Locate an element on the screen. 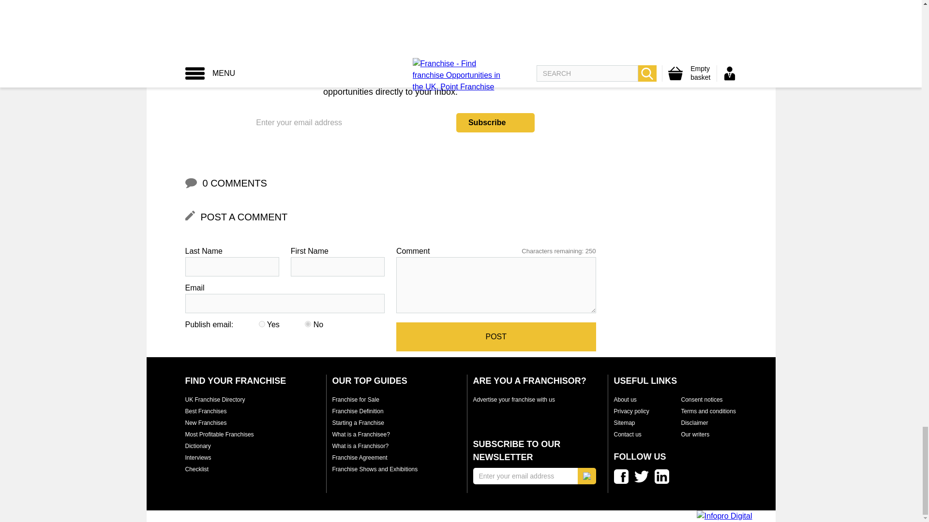  0 is located at coordinates (308, 324).